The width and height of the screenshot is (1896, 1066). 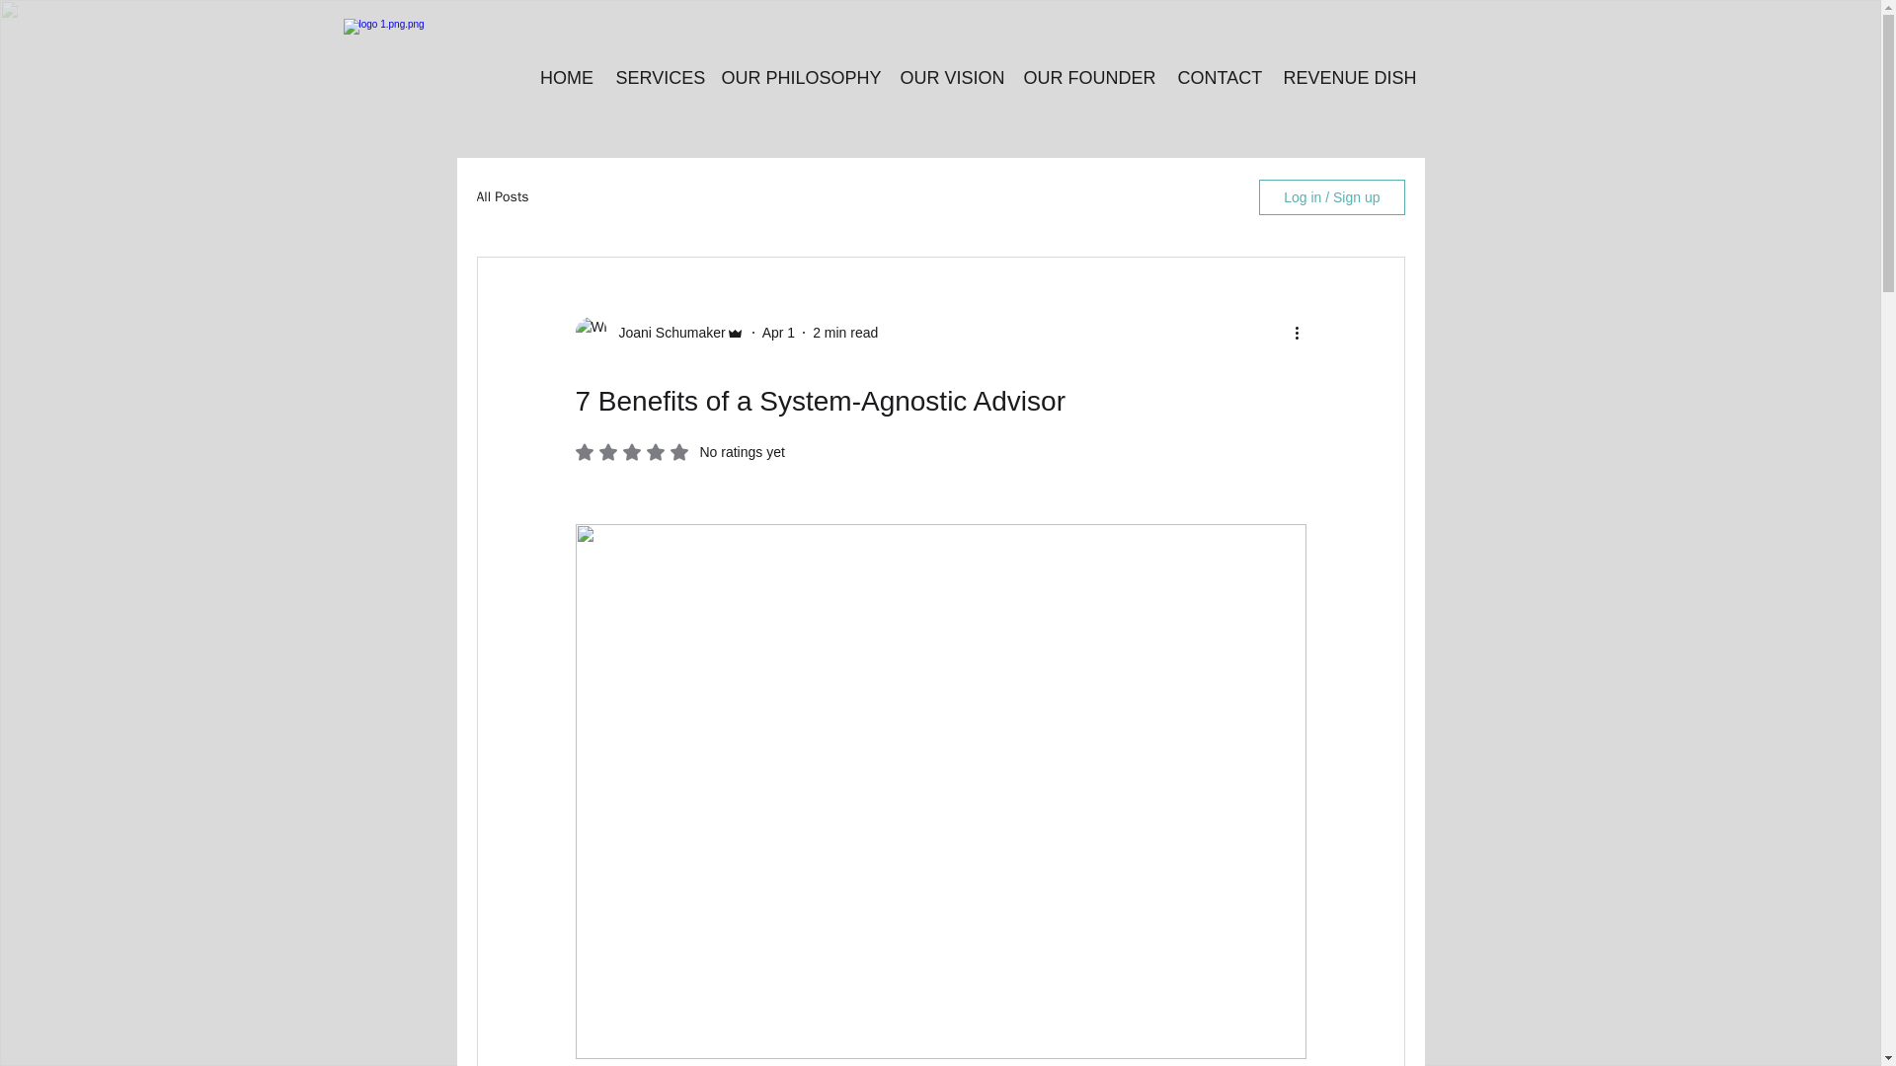 What do you see at coordinates (950, 78) in the screenshot?
I see `CONTACT` at bounding box center [950, 78].